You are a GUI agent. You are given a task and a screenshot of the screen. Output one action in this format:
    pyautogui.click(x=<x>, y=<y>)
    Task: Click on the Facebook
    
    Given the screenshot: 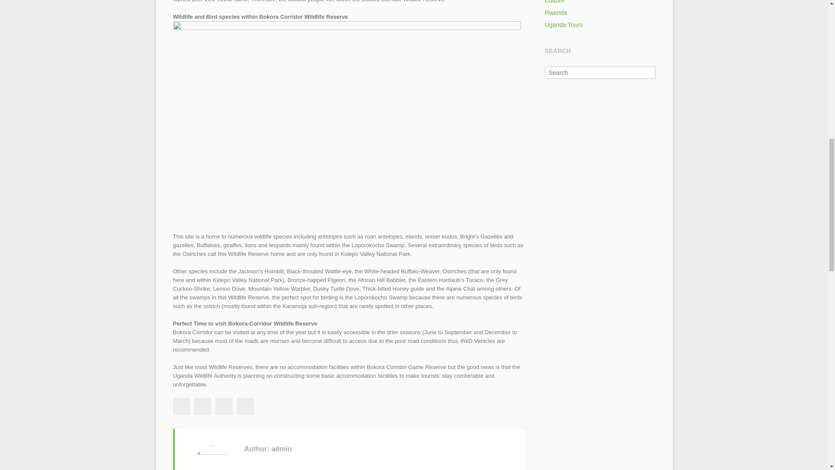 What is the action you would take?
    pyautogui.click(x=180, y=406)
    